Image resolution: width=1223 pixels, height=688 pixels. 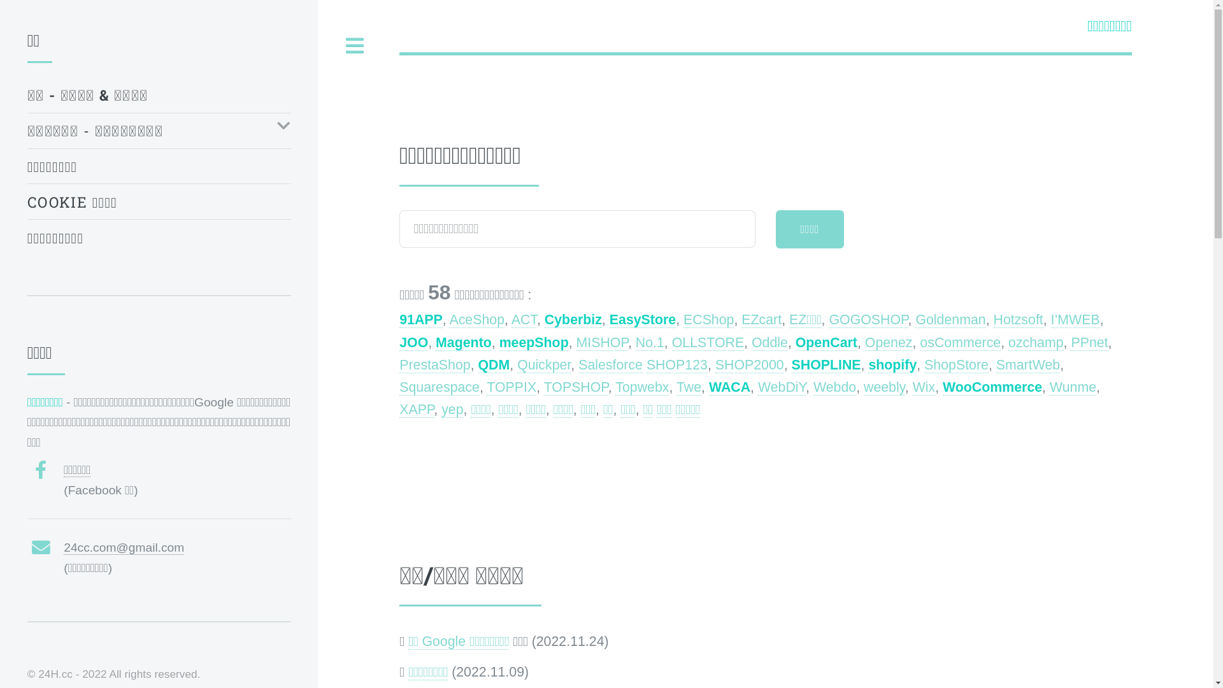 What do you see at coordinates (476, 320) in the screenshot?
I see `AceShop` at bounding box center [476, 320].